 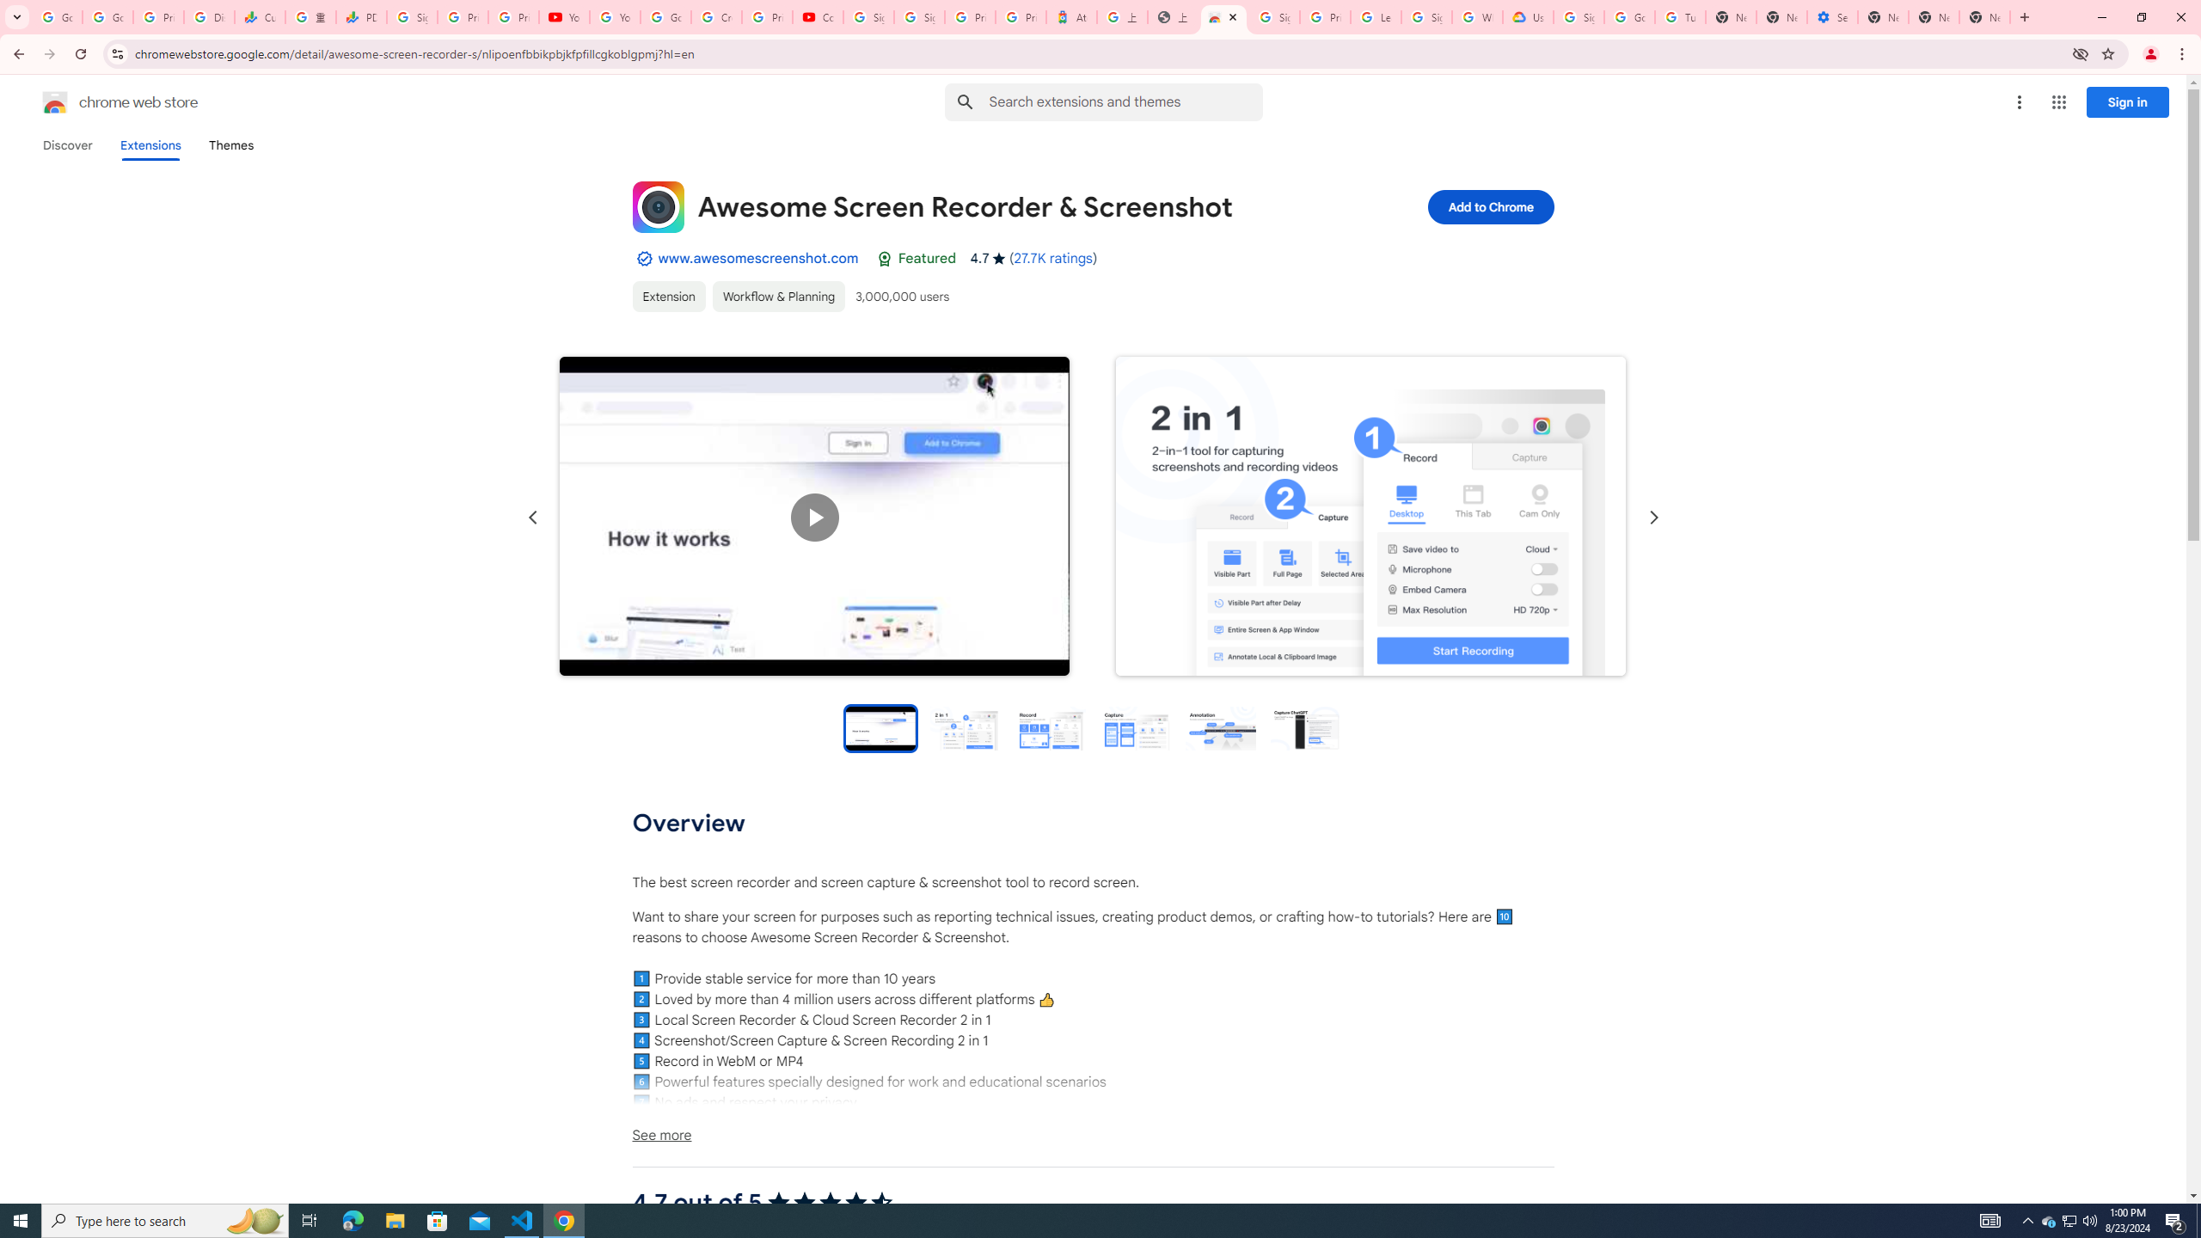 I want to click on Preview slide 1, so click(x=880, y=727).